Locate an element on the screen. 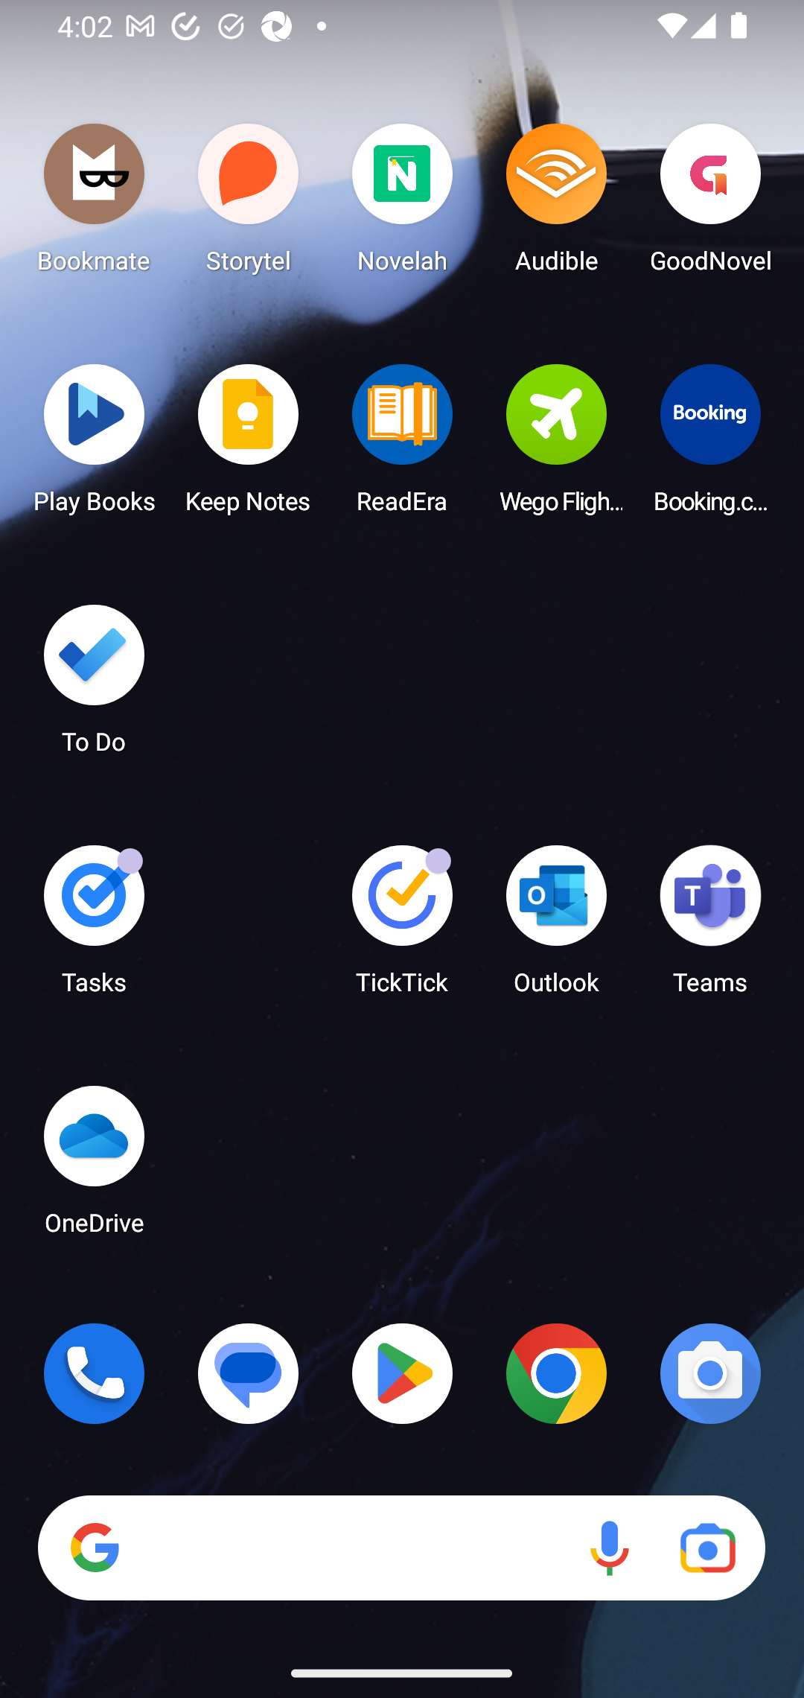 Image resolution: width=804 pixels, height=1698 pixels. Booking.com is located at coordinates (710, 445).